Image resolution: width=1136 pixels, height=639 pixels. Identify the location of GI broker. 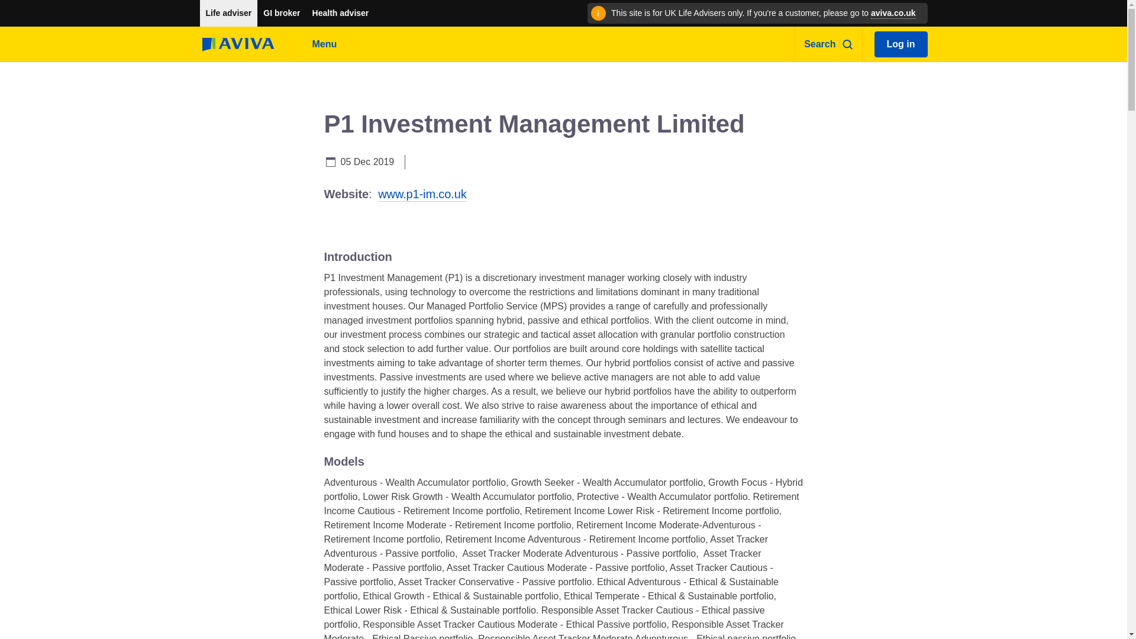
(282, 13).